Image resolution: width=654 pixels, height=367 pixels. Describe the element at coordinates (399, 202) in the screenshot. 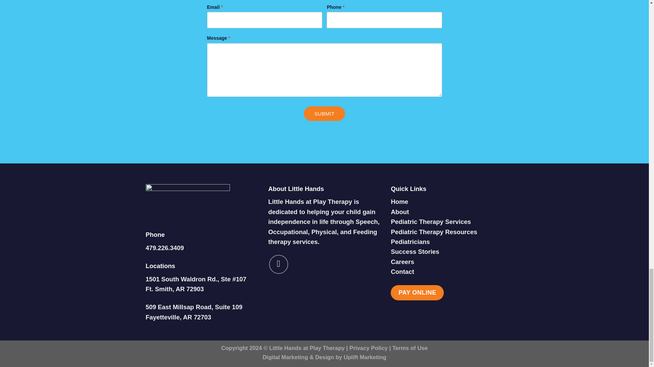

I see `Home` at that location.